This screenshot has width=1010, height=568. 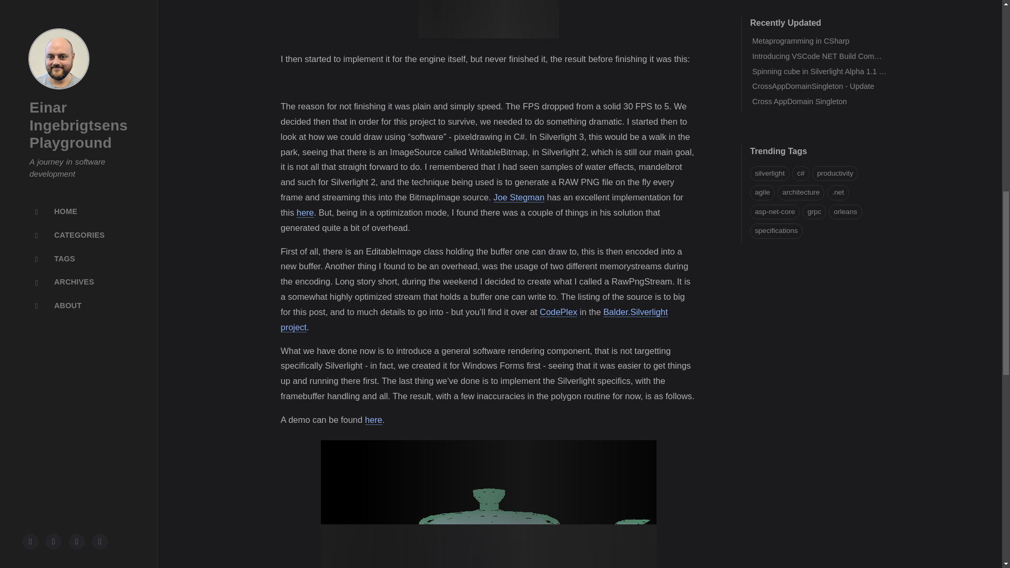 I want to click on here, so click(x=305, y=212).